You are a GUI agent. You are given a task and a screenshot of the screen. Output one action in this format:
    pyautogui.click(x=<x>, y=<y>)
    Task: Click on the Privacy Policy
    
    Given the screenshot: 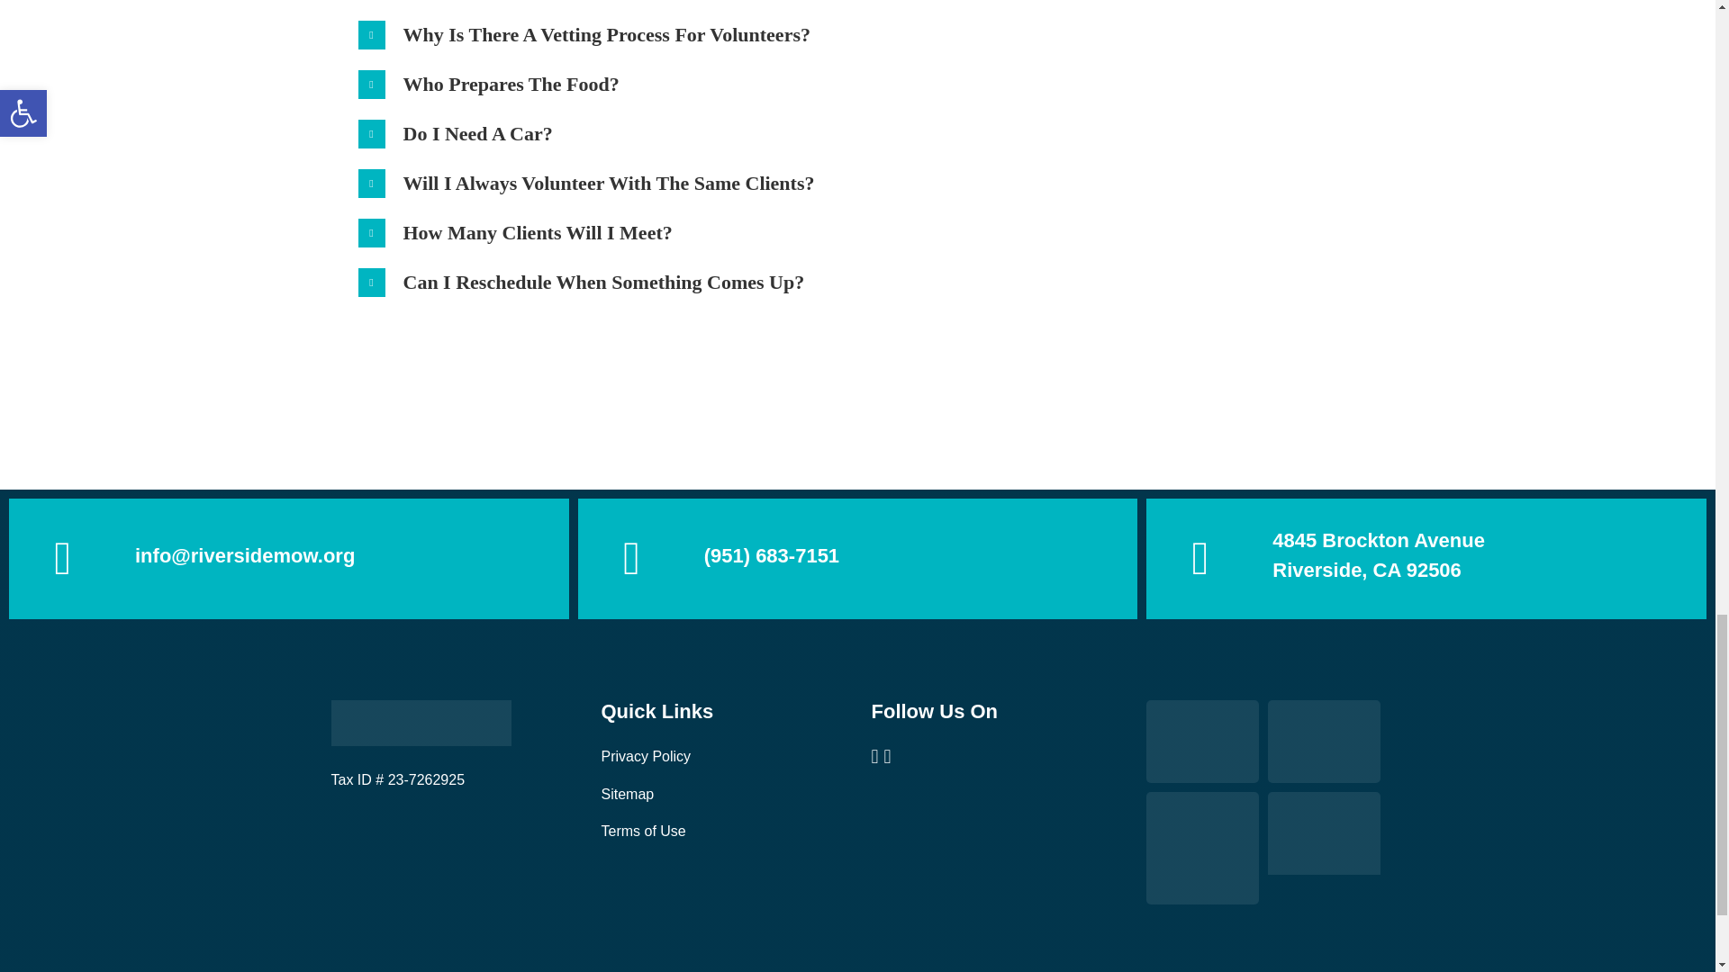 What is the action you would take?
    pyautogui.click(x=647, y=756)
    